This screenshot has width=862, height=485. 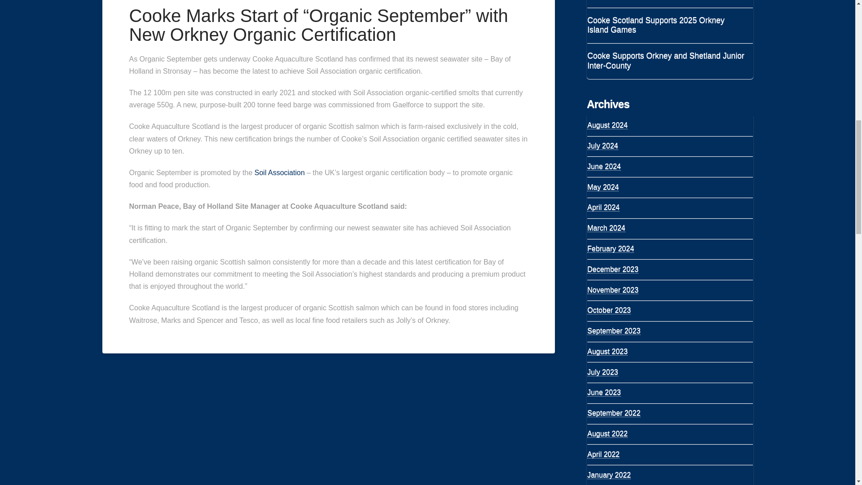 I want to click on August 2024, so click(x=607, y=125).